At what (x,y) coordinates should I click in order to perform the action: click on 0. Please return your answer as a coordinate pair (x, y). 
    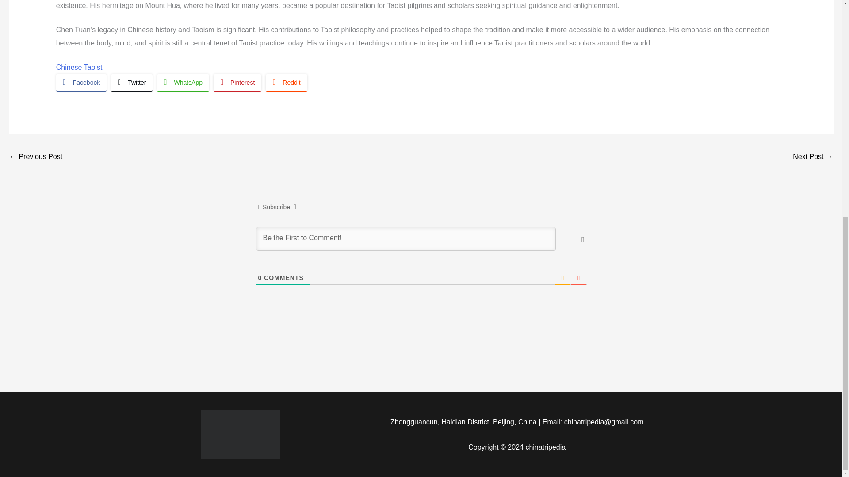
    Looking at the image, I should click on (260, 278).